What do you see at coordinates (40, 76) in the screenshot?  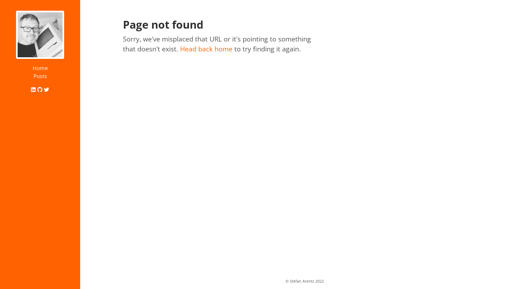 I see `Posts` at bounding box center [40, 76].